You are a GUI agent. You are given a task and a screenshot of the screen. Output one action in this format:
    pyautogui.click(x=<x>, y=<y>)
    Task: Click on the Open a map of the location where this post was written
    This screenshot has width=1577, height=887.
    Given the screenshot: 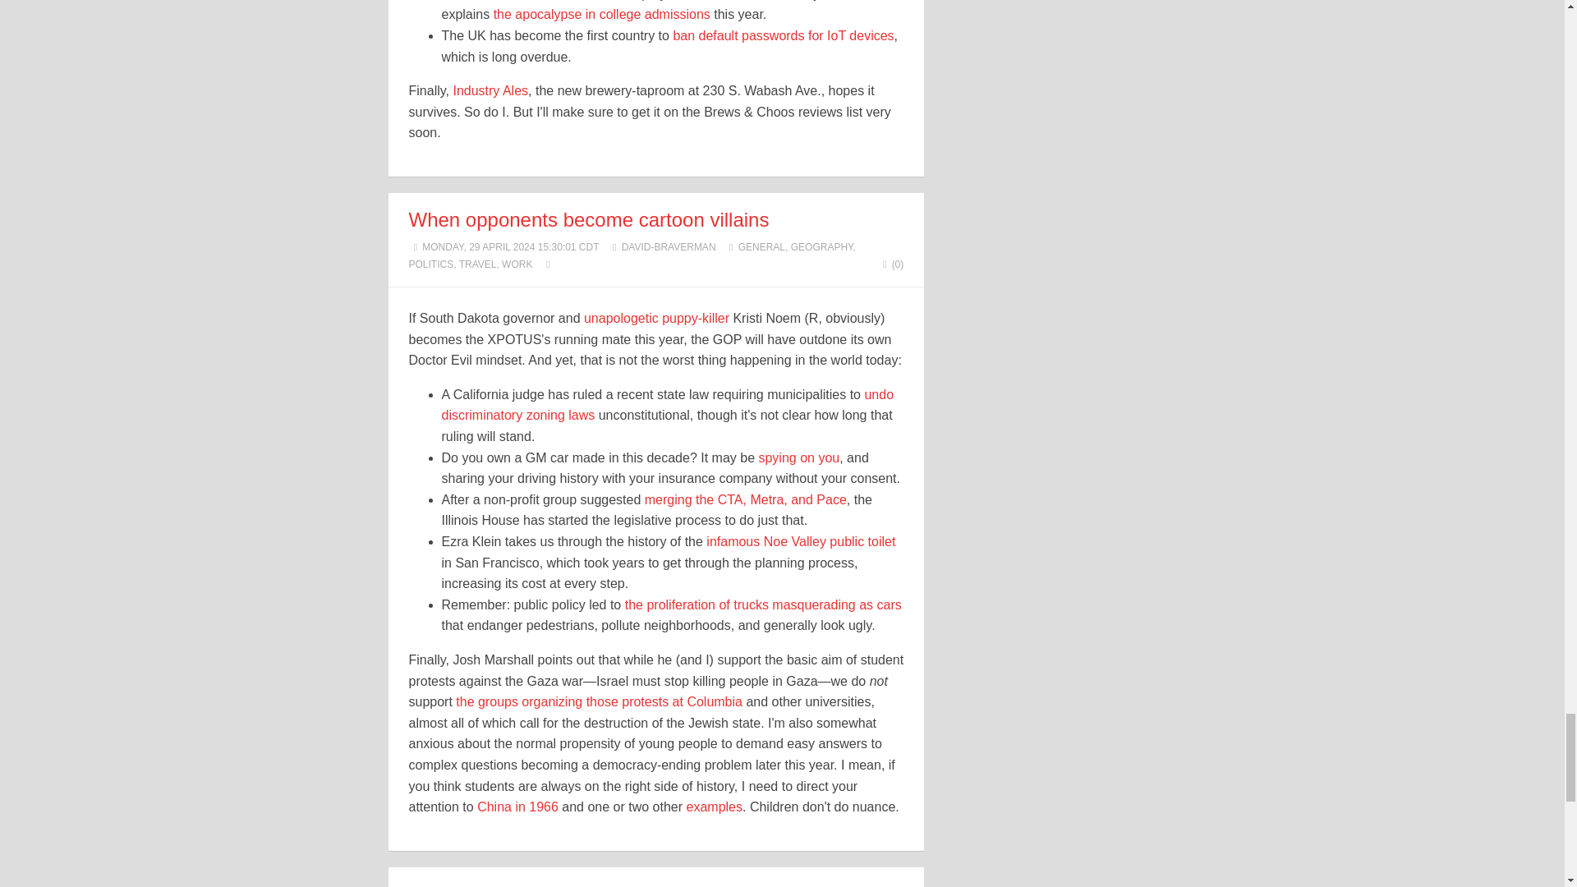 What is the action you would take?
    pyautogui.click(x=547, y=264)
    